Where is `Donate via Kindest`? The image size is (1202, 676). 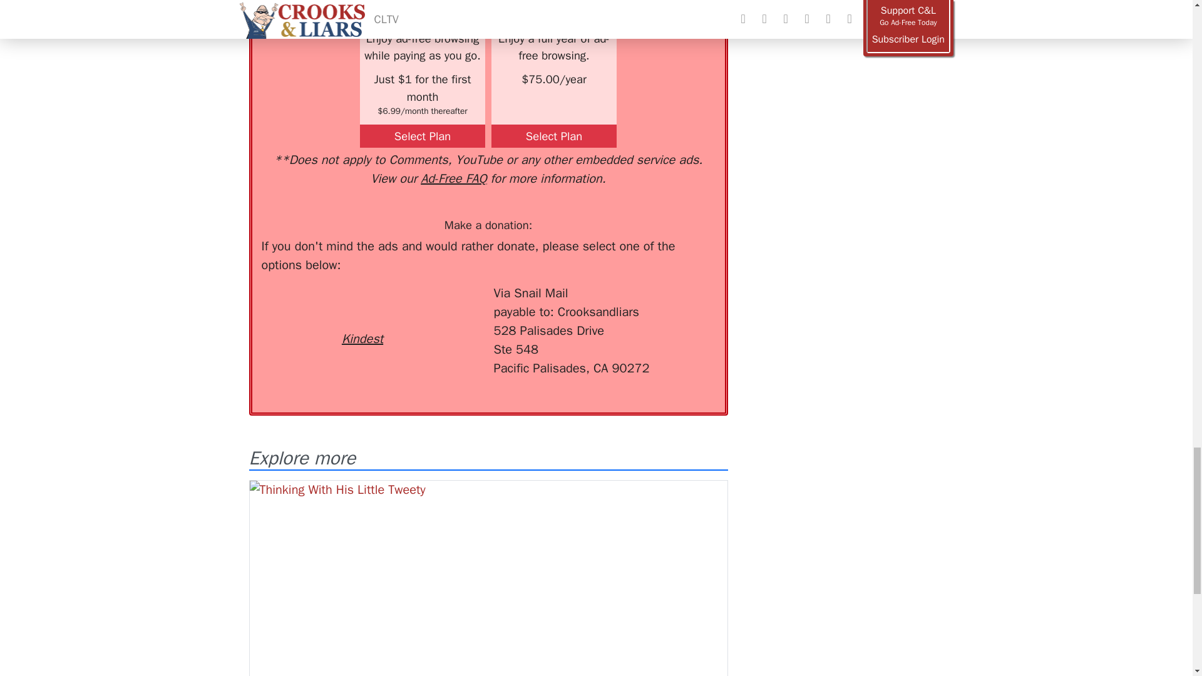
Donate via Kindest is located at coordinates (362, 316).